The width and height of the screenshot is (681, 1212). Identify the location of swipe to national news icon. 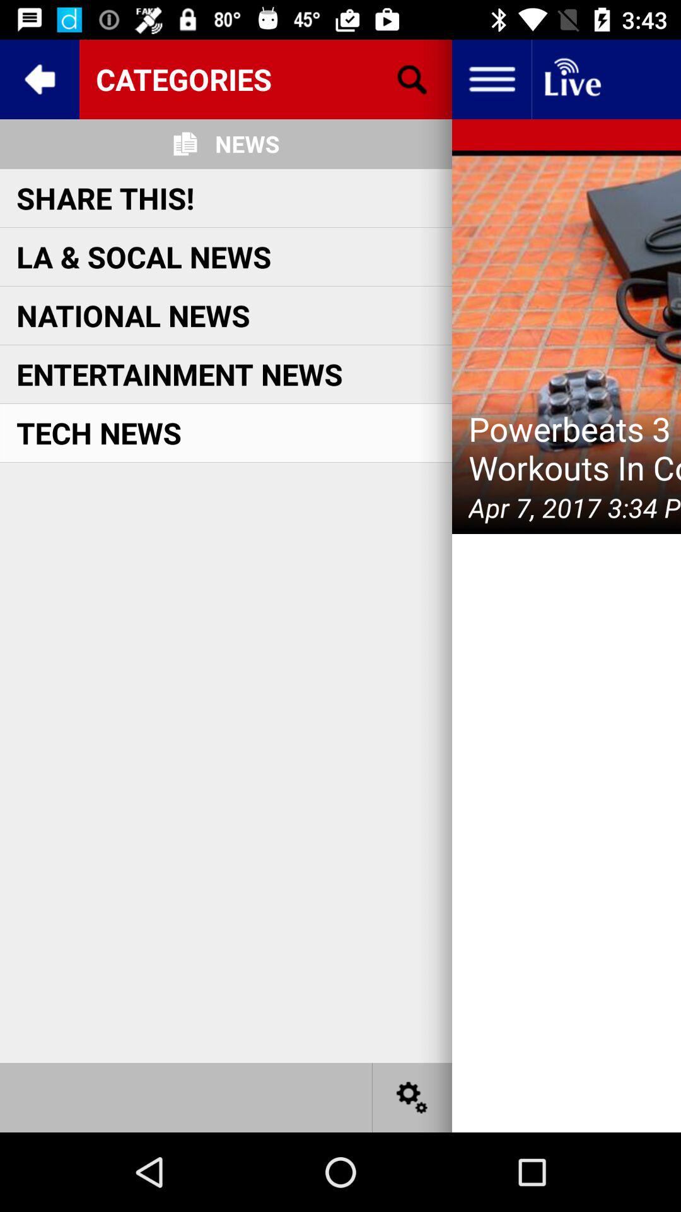
(133, 316).